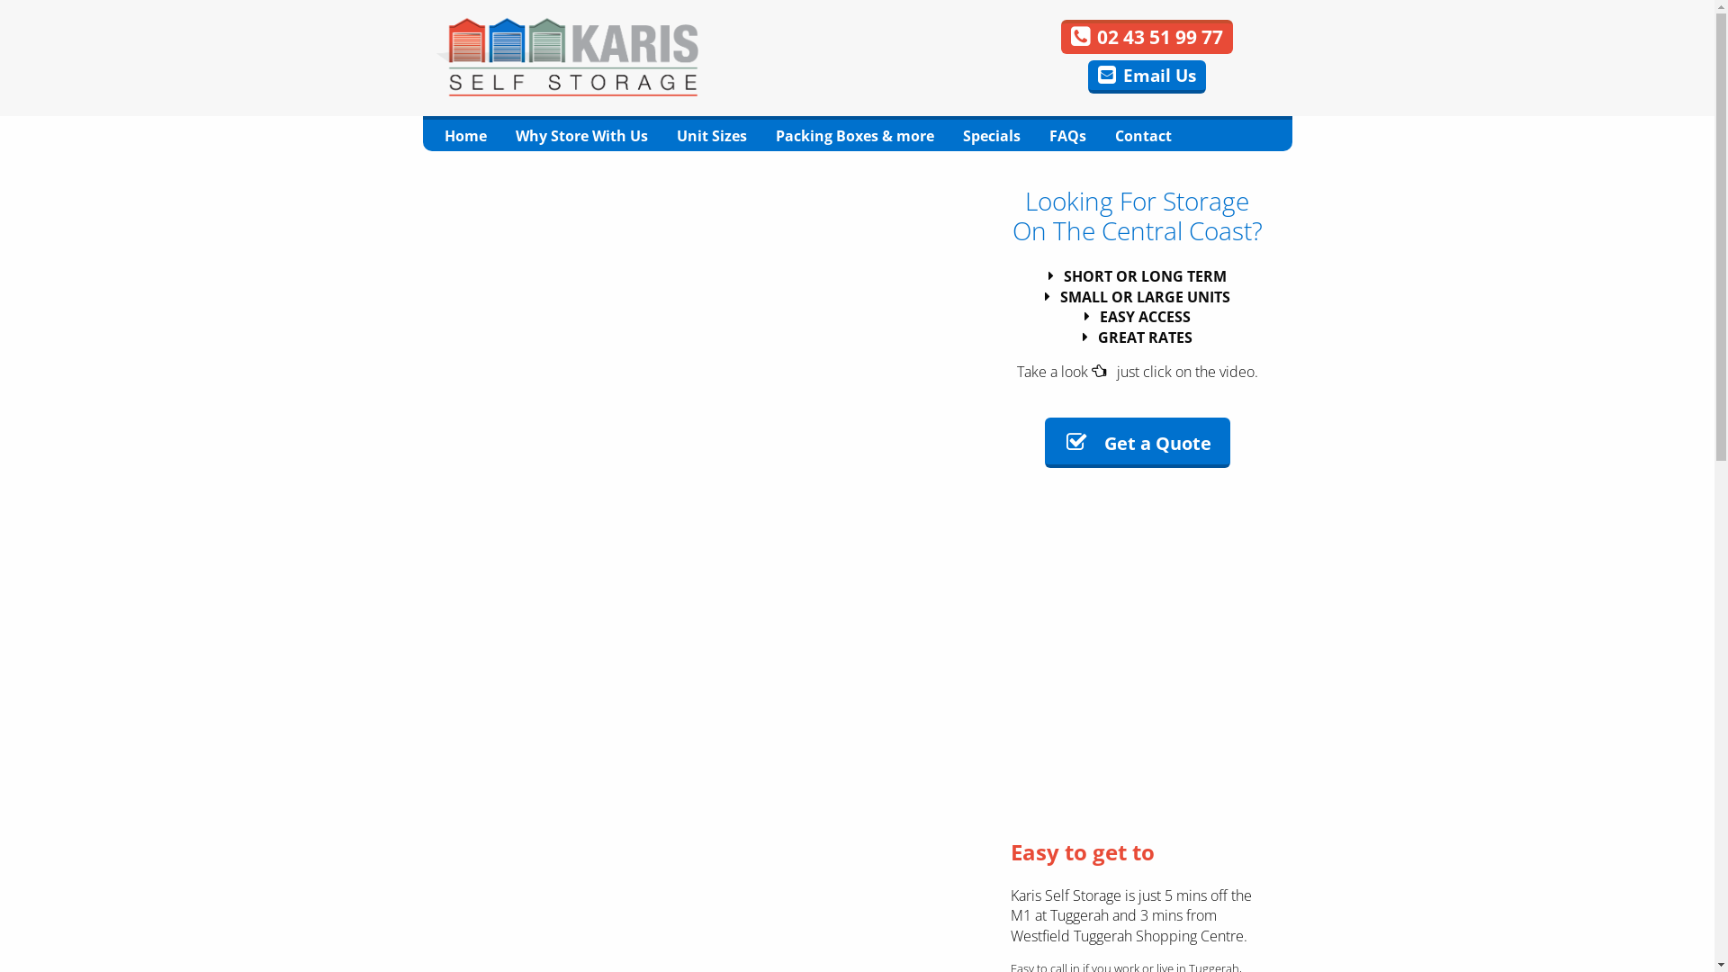 This screenshot has height=972, width=1728. What do you see at coordinates (1143, 133) in the screenshot?
I see `Contact` at bounding box center [1143, 133].